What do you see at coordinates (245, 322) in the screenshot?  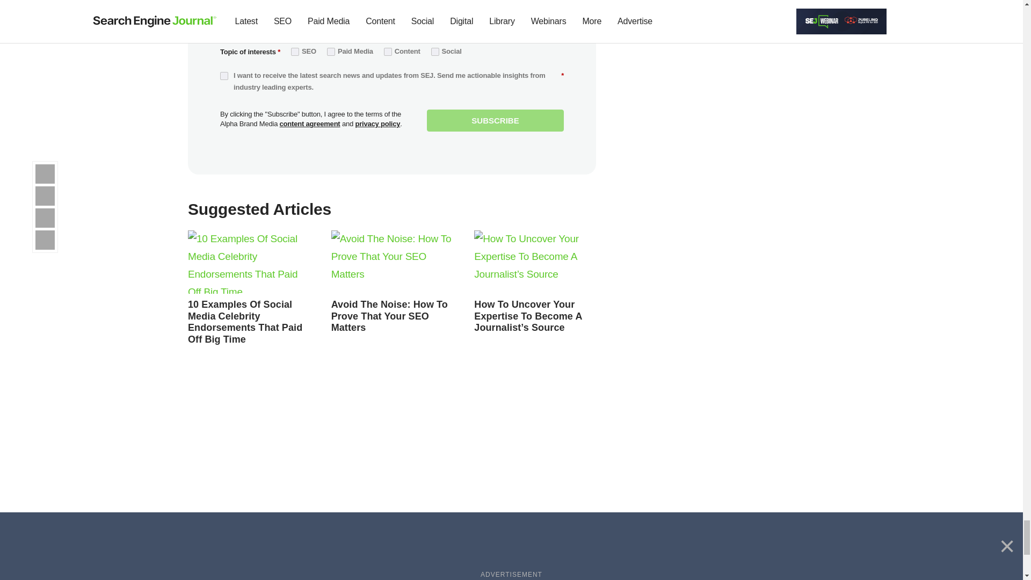 I see `Read the Article` at bounding box center [245, 322].